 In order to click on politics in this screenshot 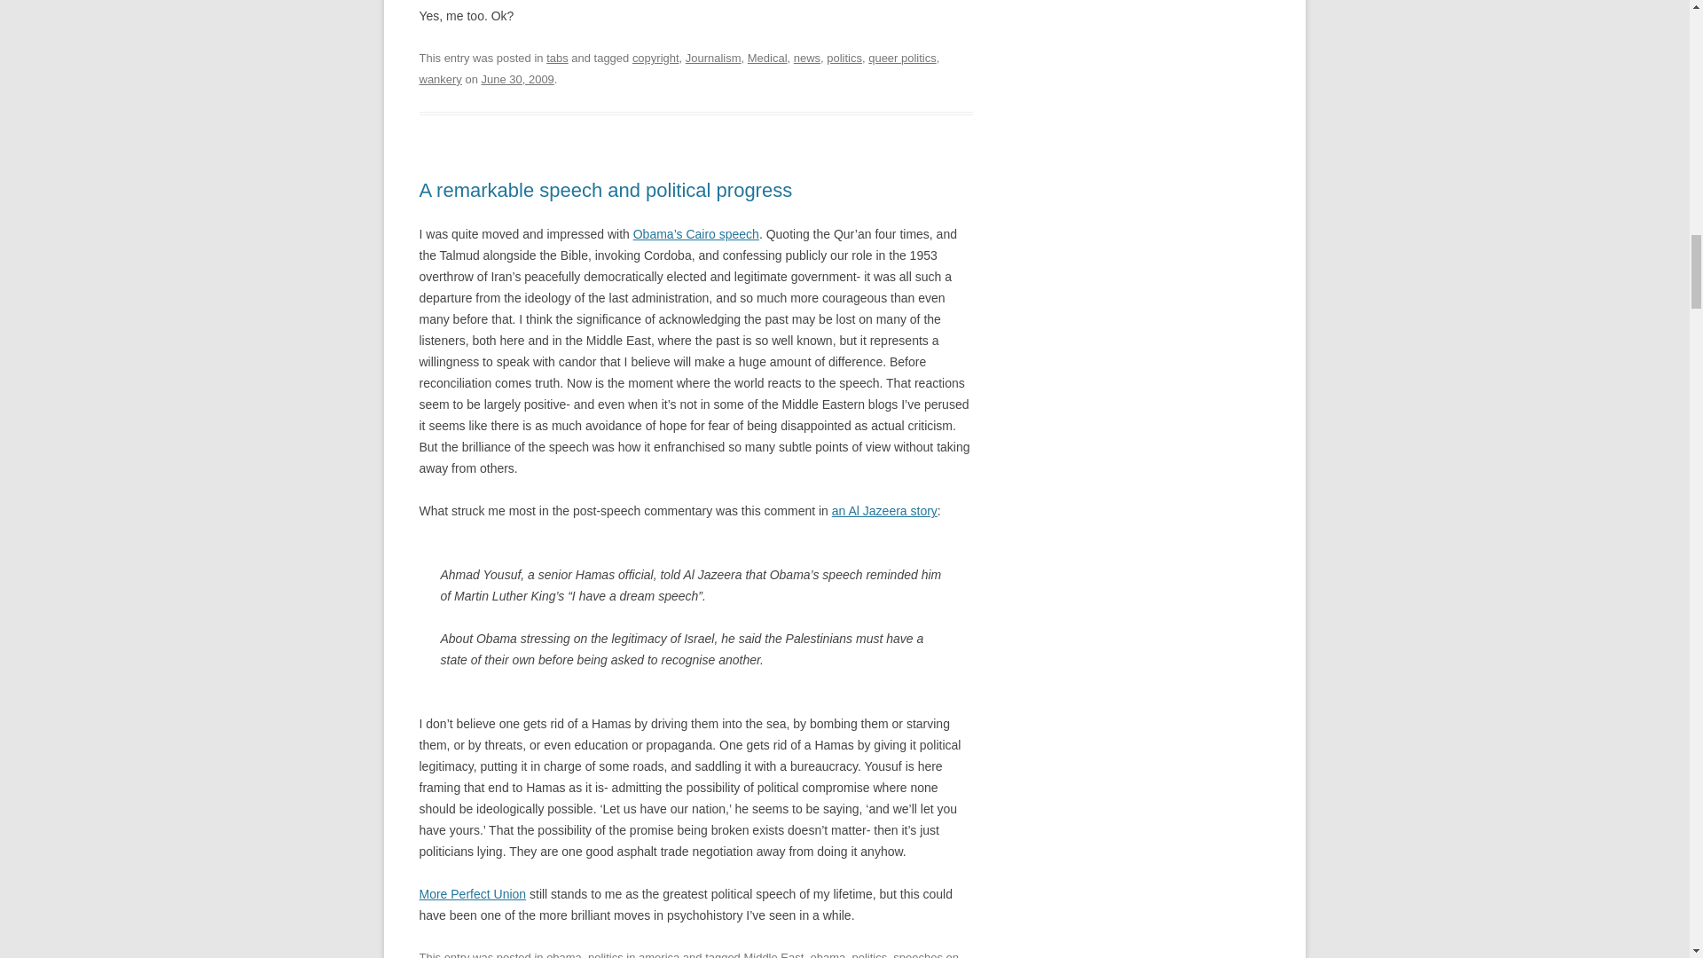, I will do `click(844, 59)`.